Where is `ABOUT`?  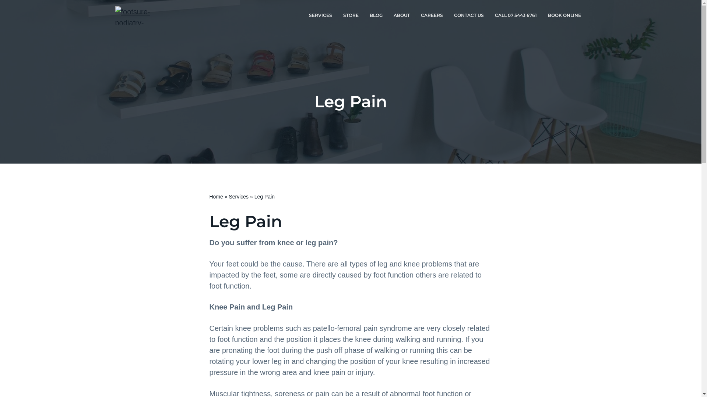
ABOUT is located at coordinates (402, 15).